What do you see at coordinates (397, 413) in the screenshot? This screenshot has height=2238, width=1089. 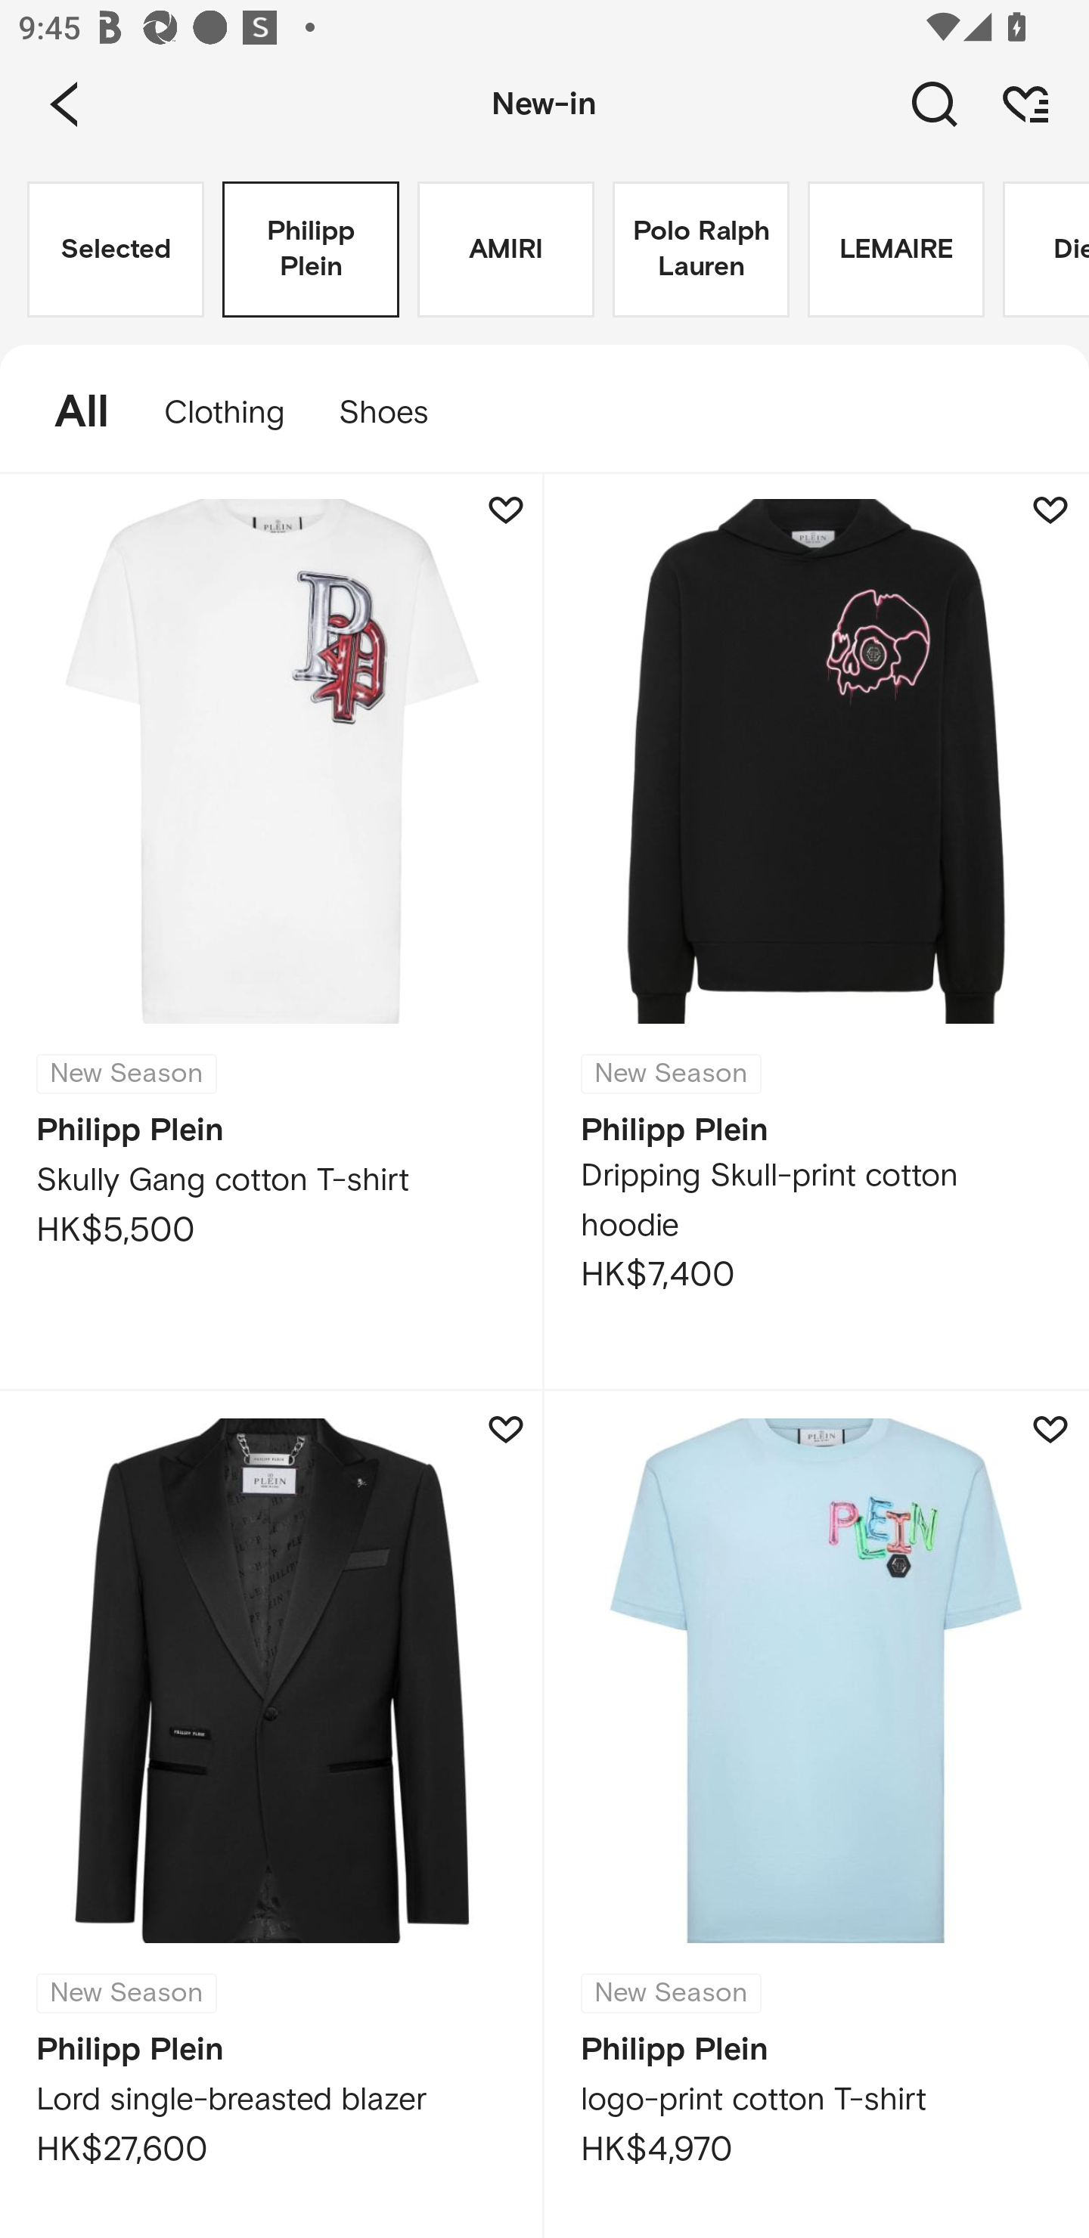 I see `Shoes` at bounding box center [397, 413].